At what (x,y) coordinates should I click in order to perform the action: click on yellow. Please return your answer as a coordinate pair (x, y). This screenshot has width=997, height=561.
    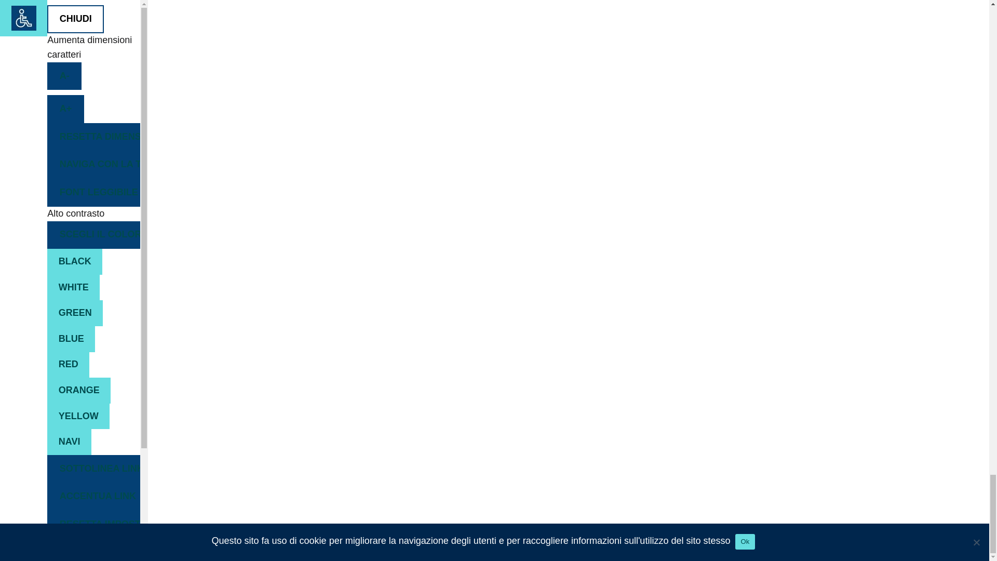
    Looking at the image, I should click on (78, 417).